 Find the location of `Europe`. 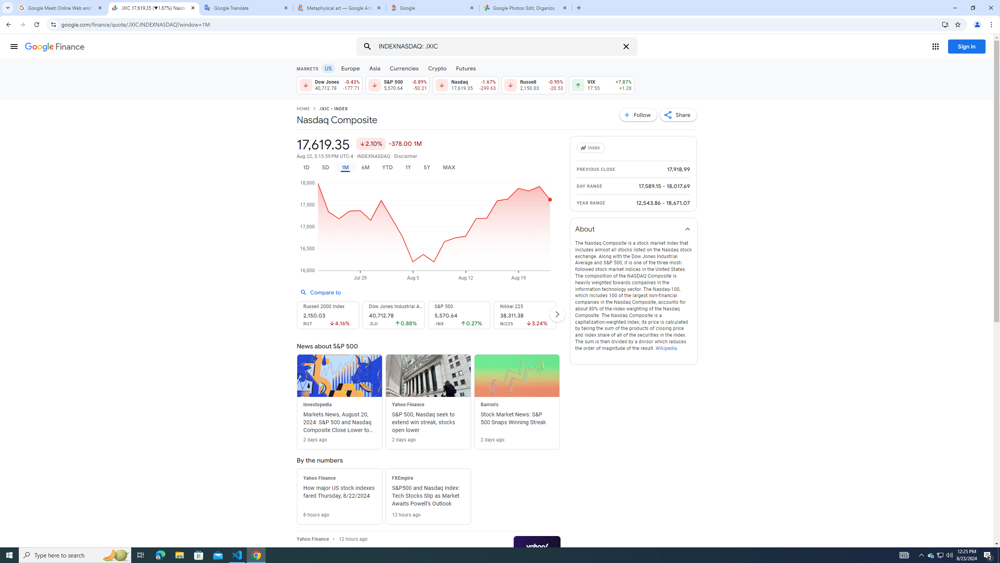

Europe is located at coordinates (350, 68).